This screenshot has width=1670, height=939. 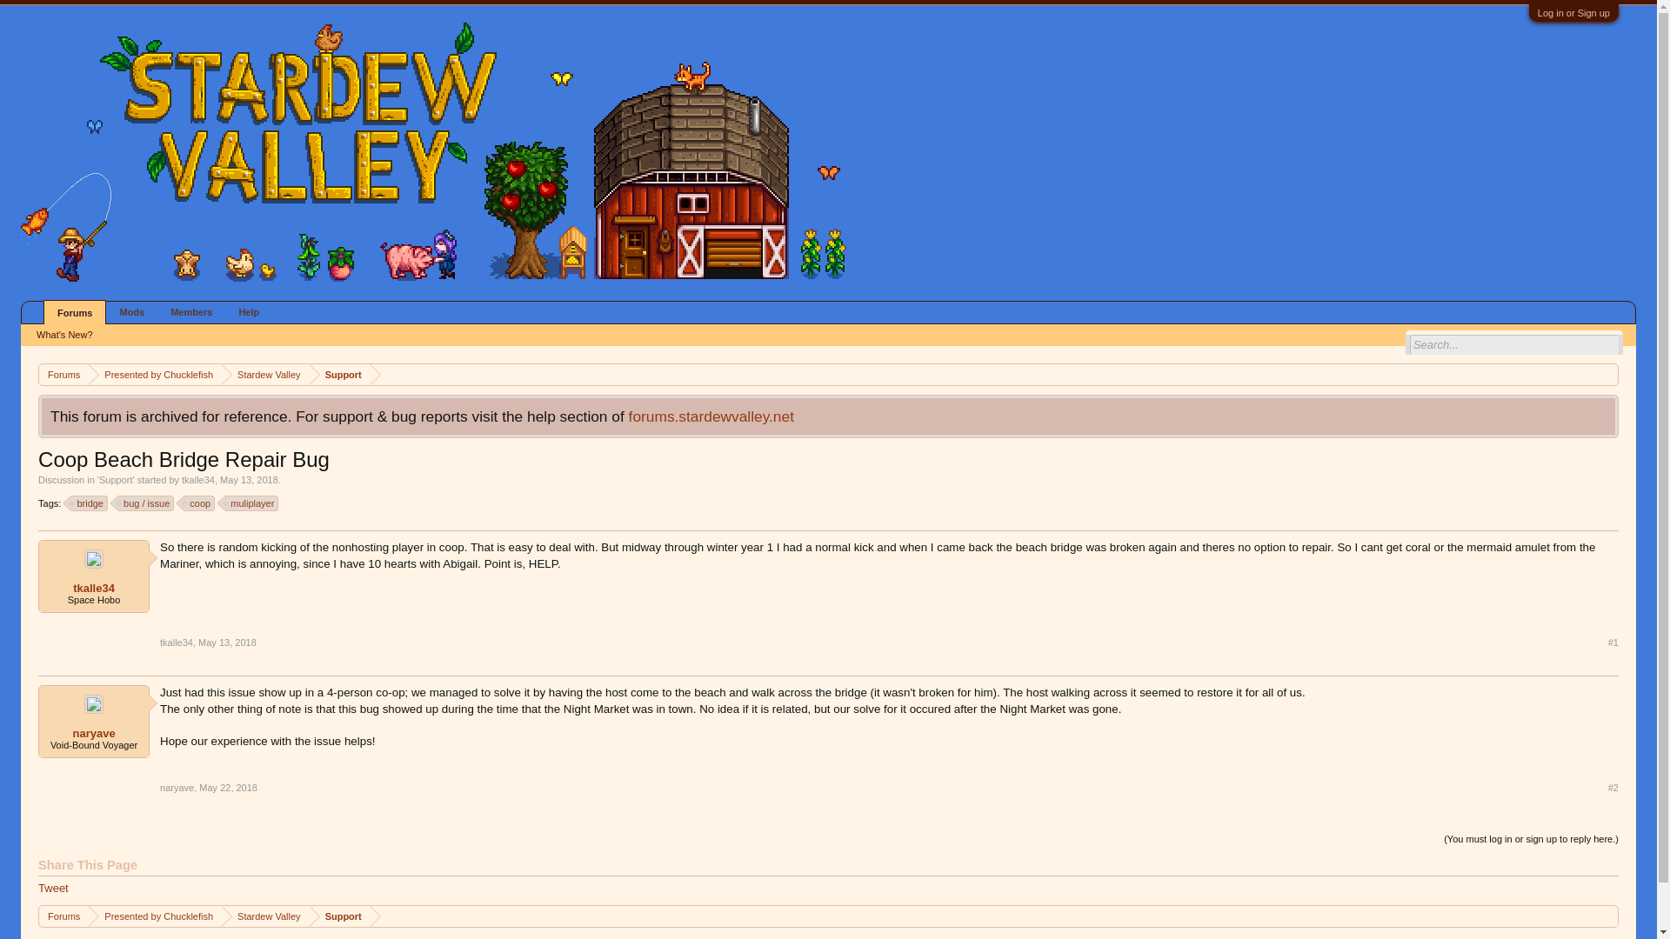 What do you see at coordinates (177, 643) in the screenshot?
I see `tkalle34` at bounding box center [177, 643].